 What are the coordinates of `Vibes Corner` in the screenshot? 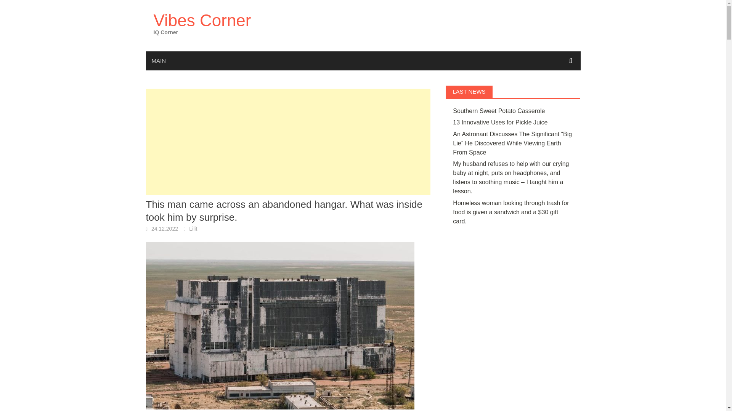 It's located at (202, 20).